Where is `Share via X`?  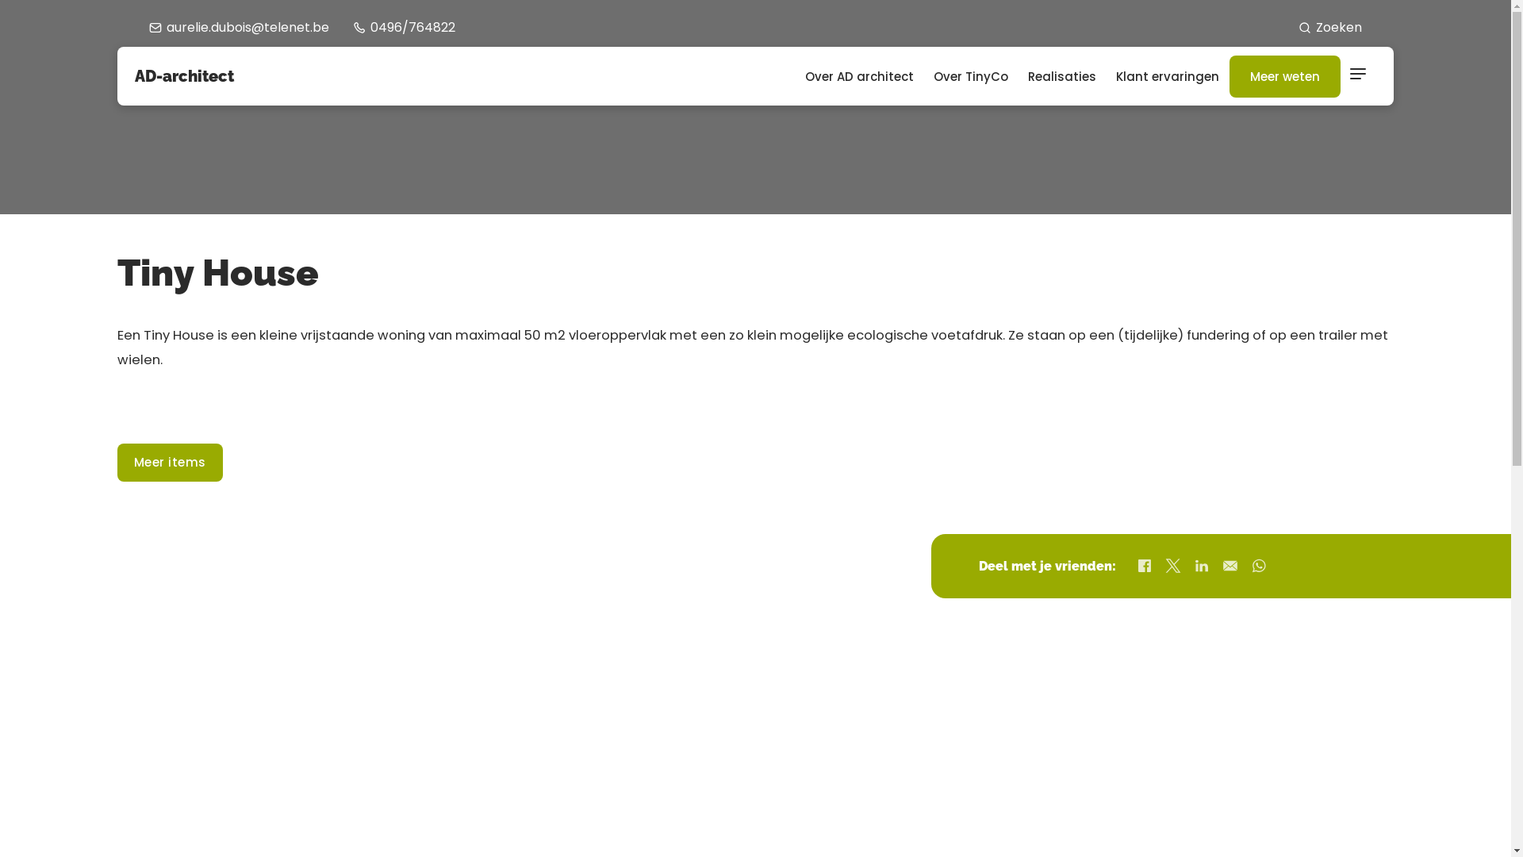 Share via X is located at coordinates (1173, 566).